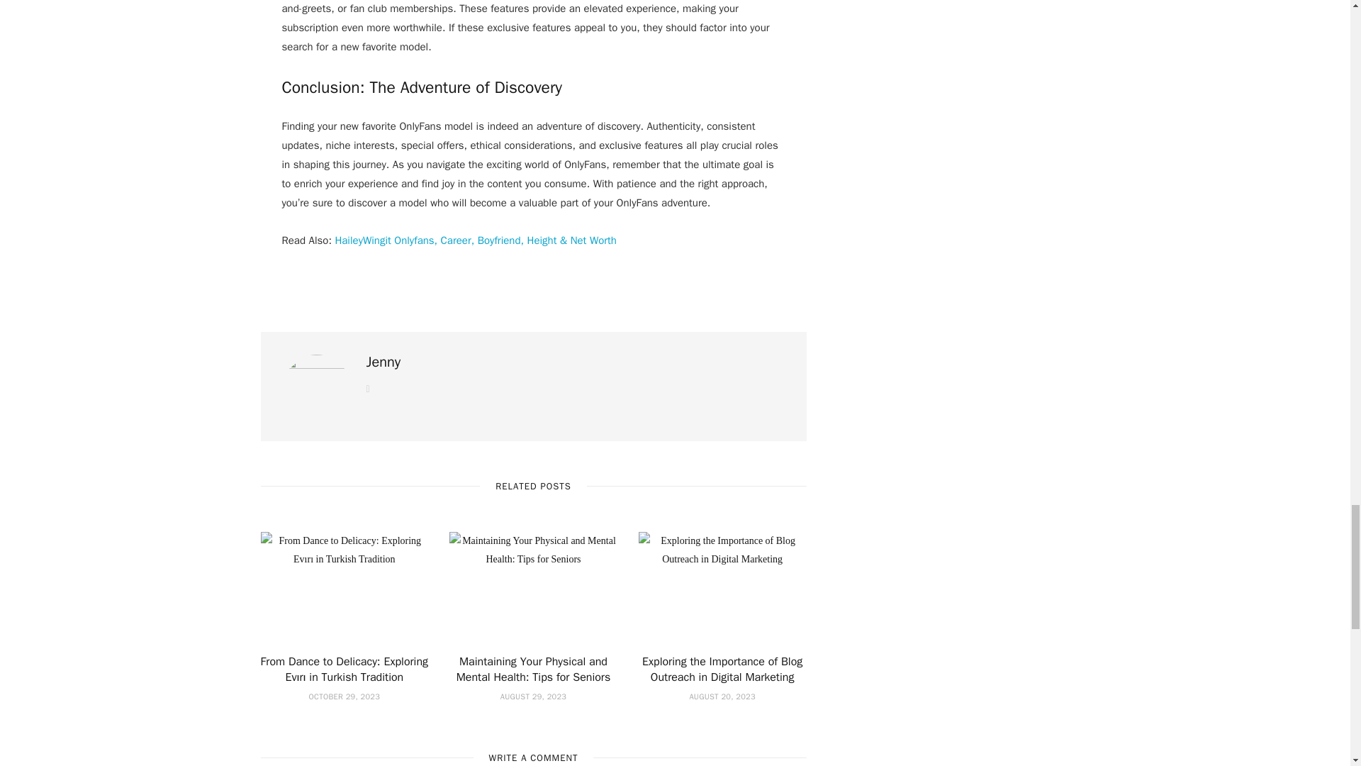 The image size is (1361, 766). I want to click on Jenny, so click(383, 362).